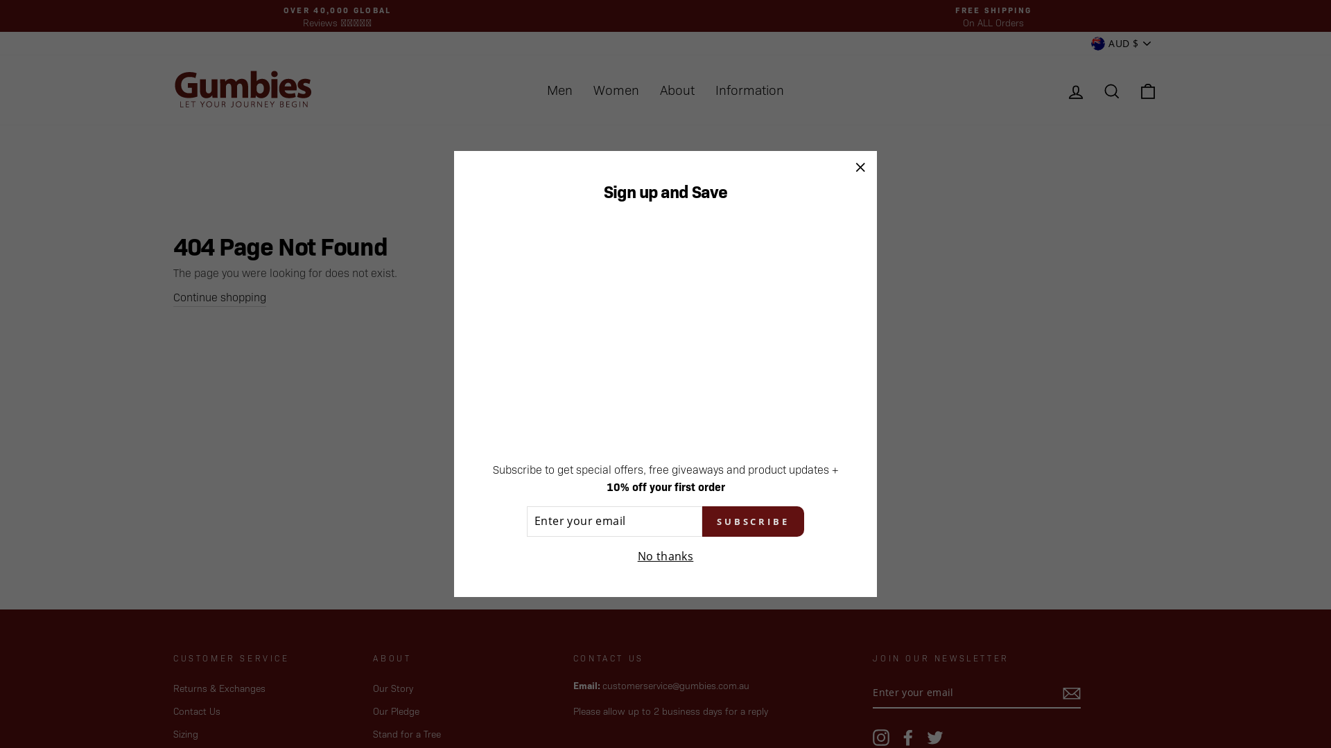 The height and width of the screenshot is (748, 1331). What do you see at coordinates (616, 90) in the screenshot?
I see `Women` at bounding box center [616, 90].